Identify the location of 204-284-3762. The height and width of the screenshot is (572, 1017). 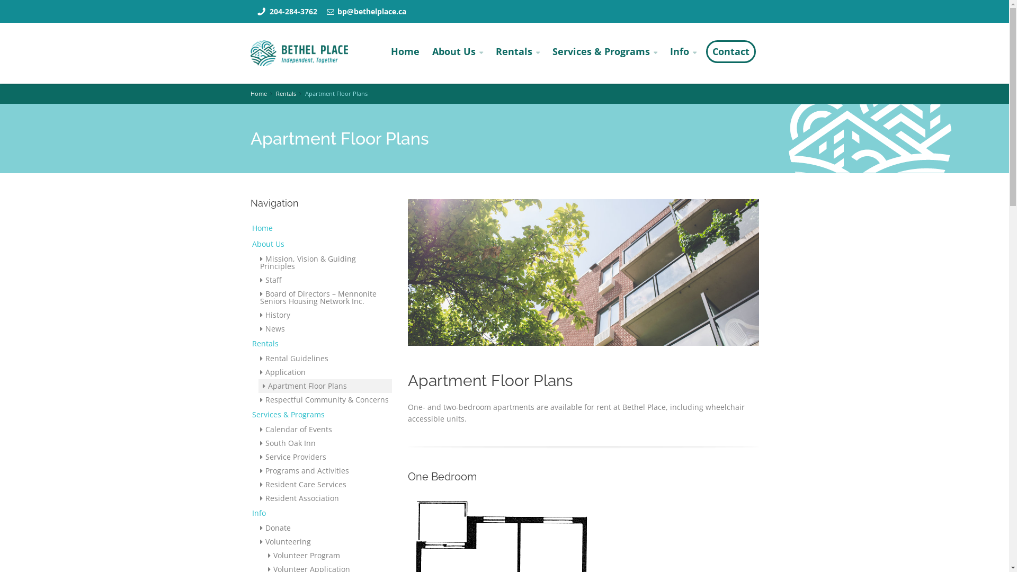
(293, 12).